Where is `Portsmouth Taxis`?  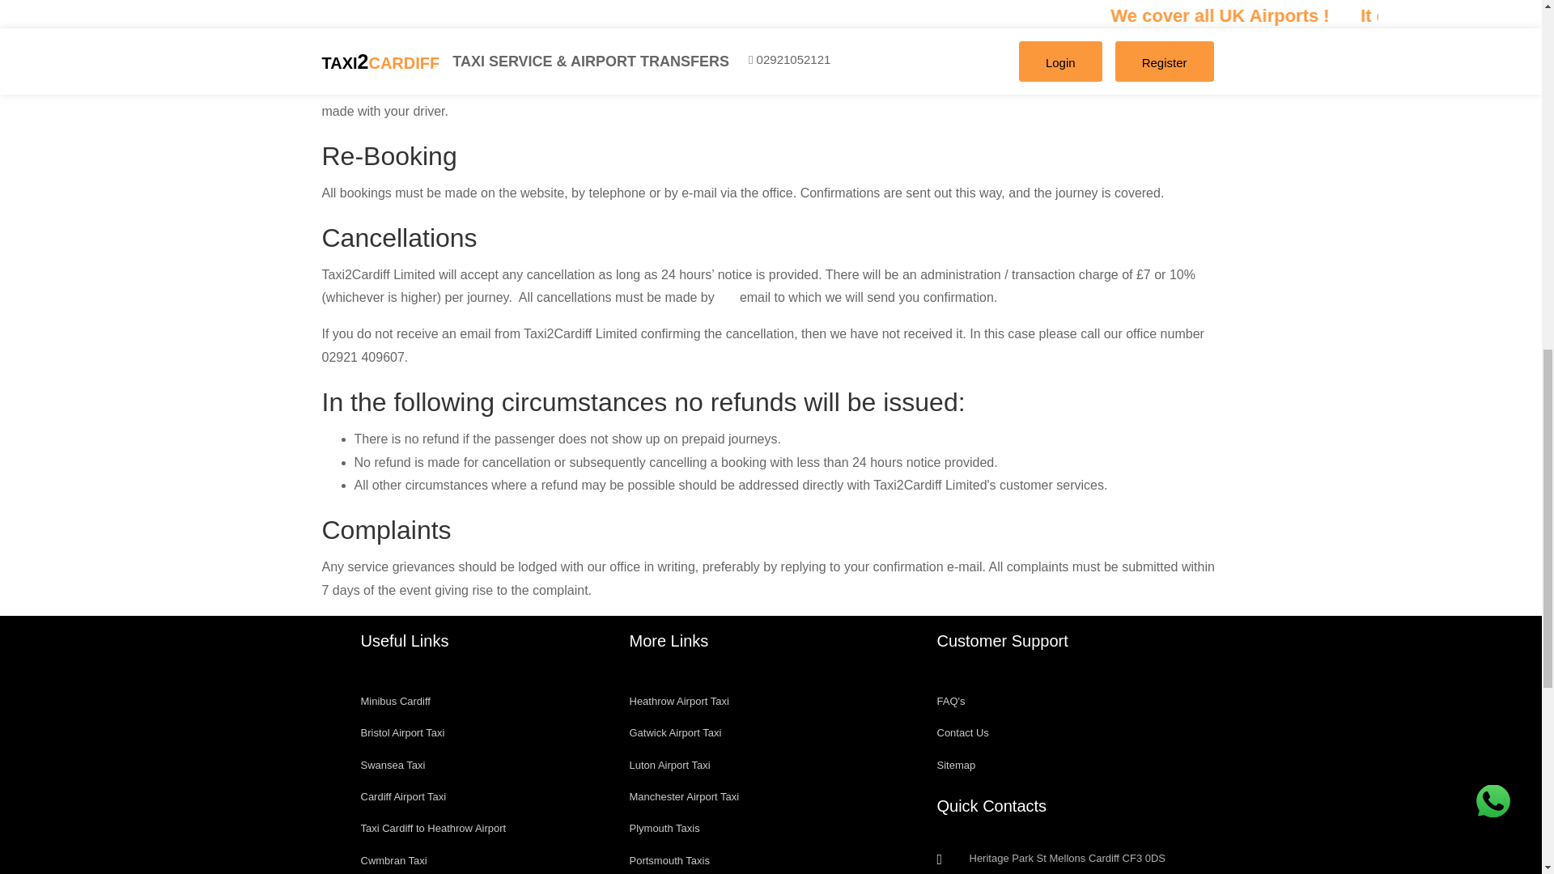
Portsmouth Taxis is located at coordinates (771, 859).